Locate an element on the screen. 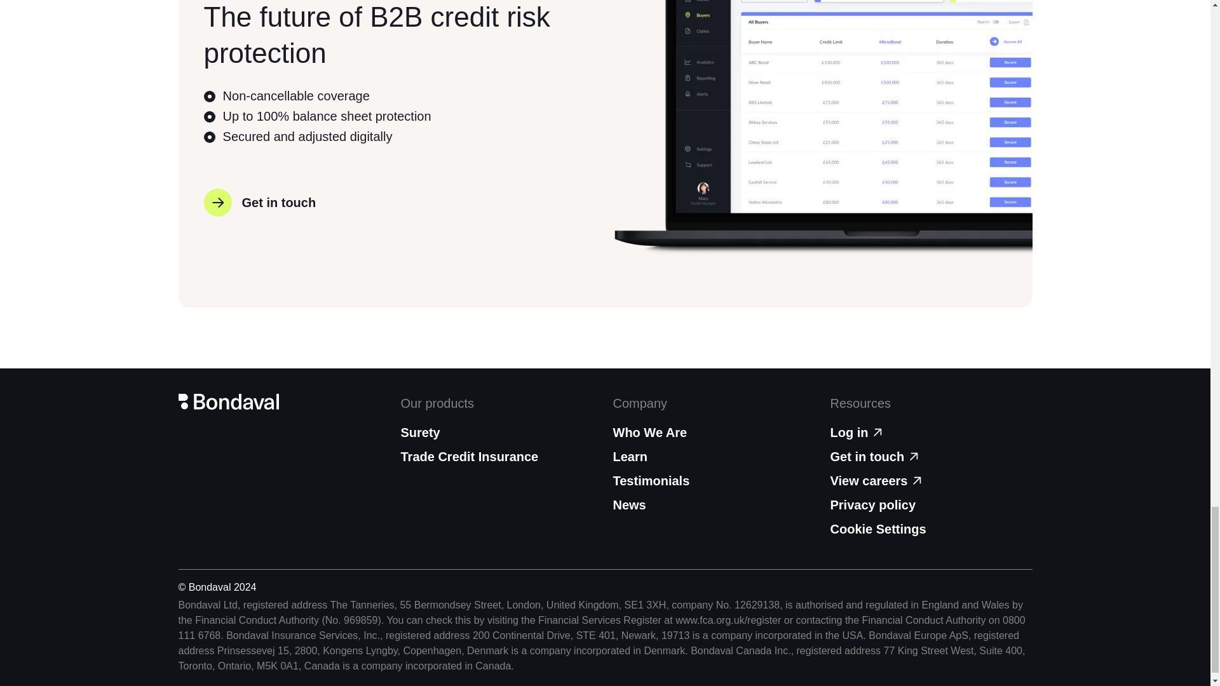 This screenshot has height=686, width=1220. Log in is located at coordinates (930, 432).